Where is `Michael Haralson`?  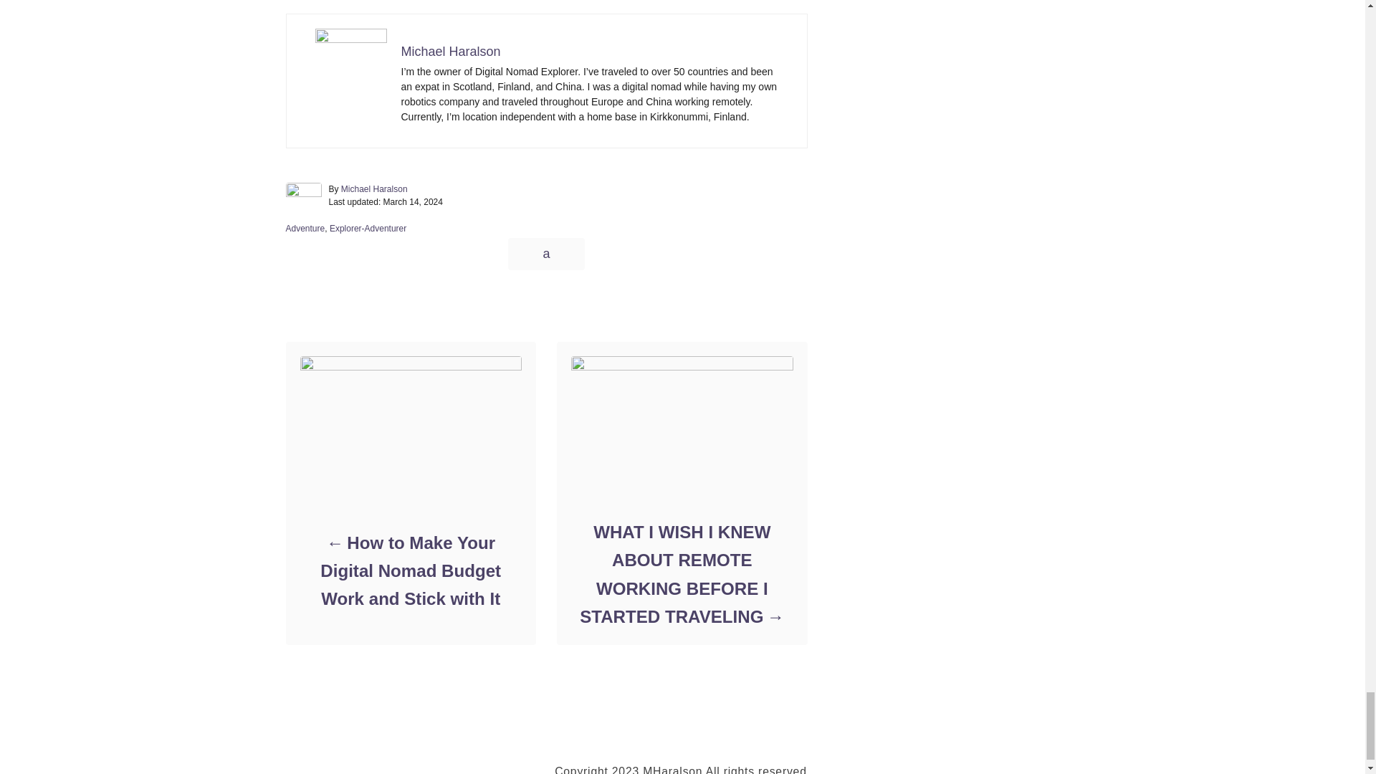
Michael Haralson is located at coordinates (451, 52).